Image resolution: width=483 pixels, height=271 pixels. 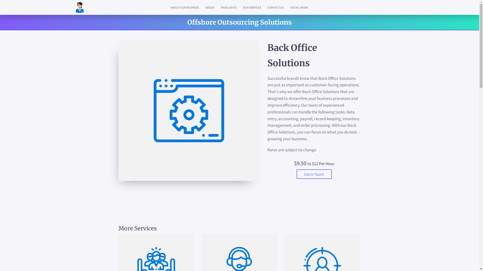 I want to click on SOCIAL MEDIA, so click(x=299, y=8).